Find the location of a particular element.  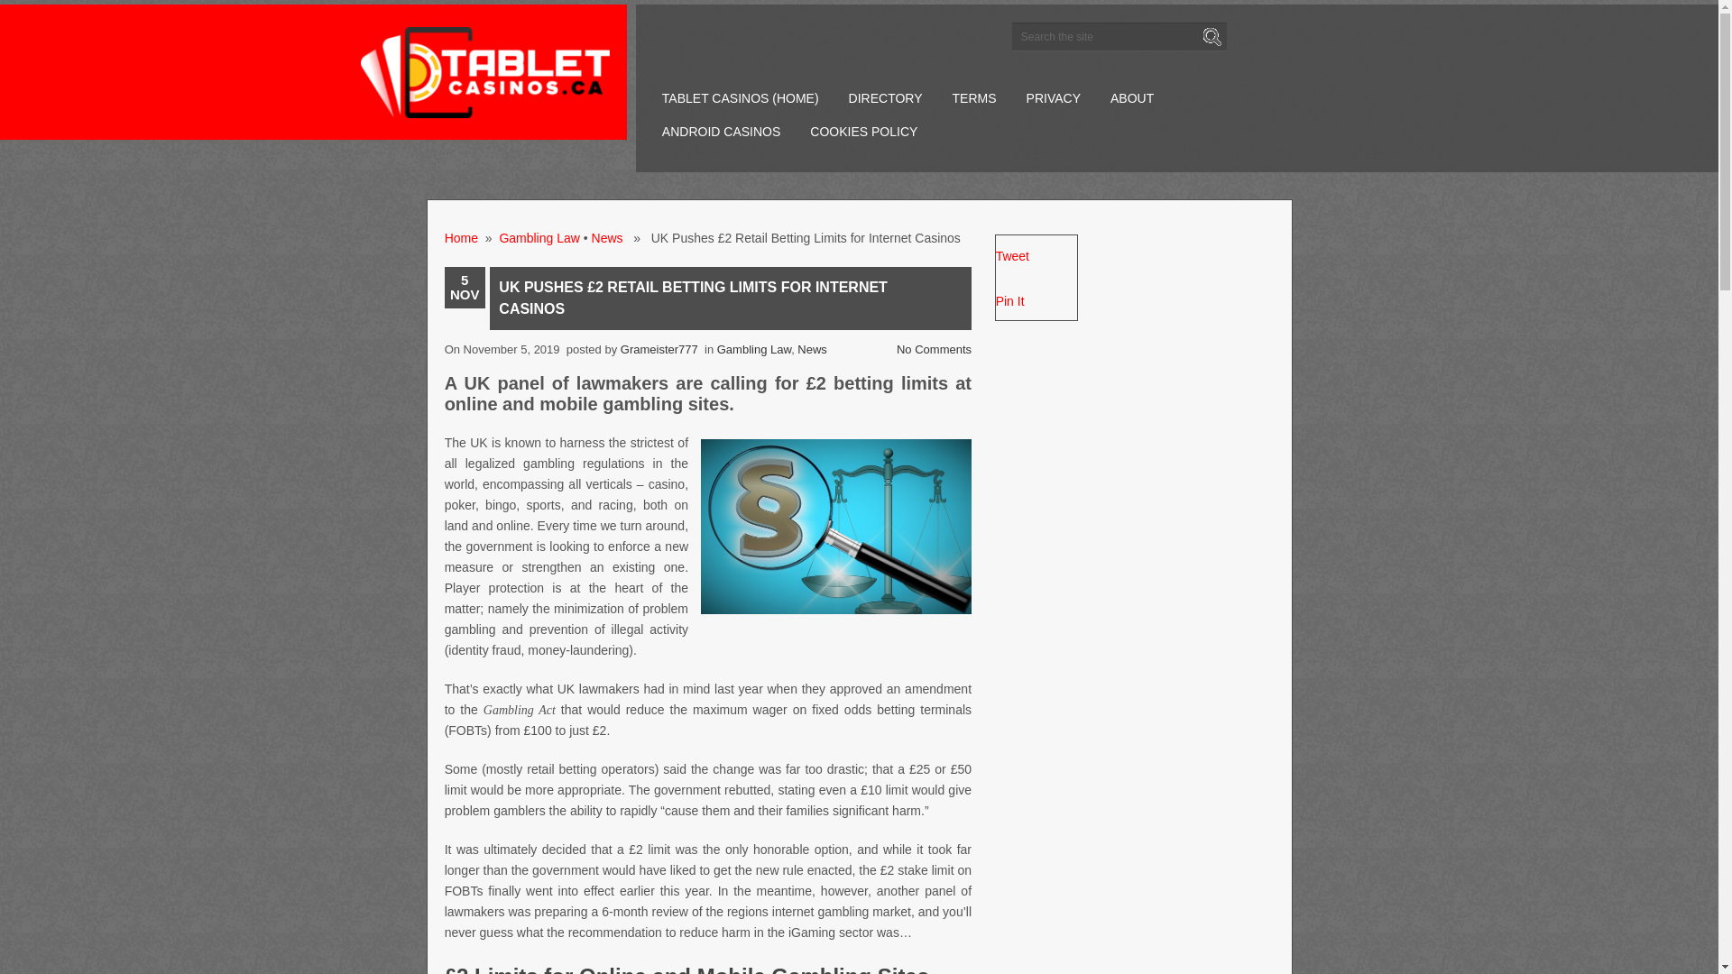

Gambling Law is located at coordinates (754, 350).